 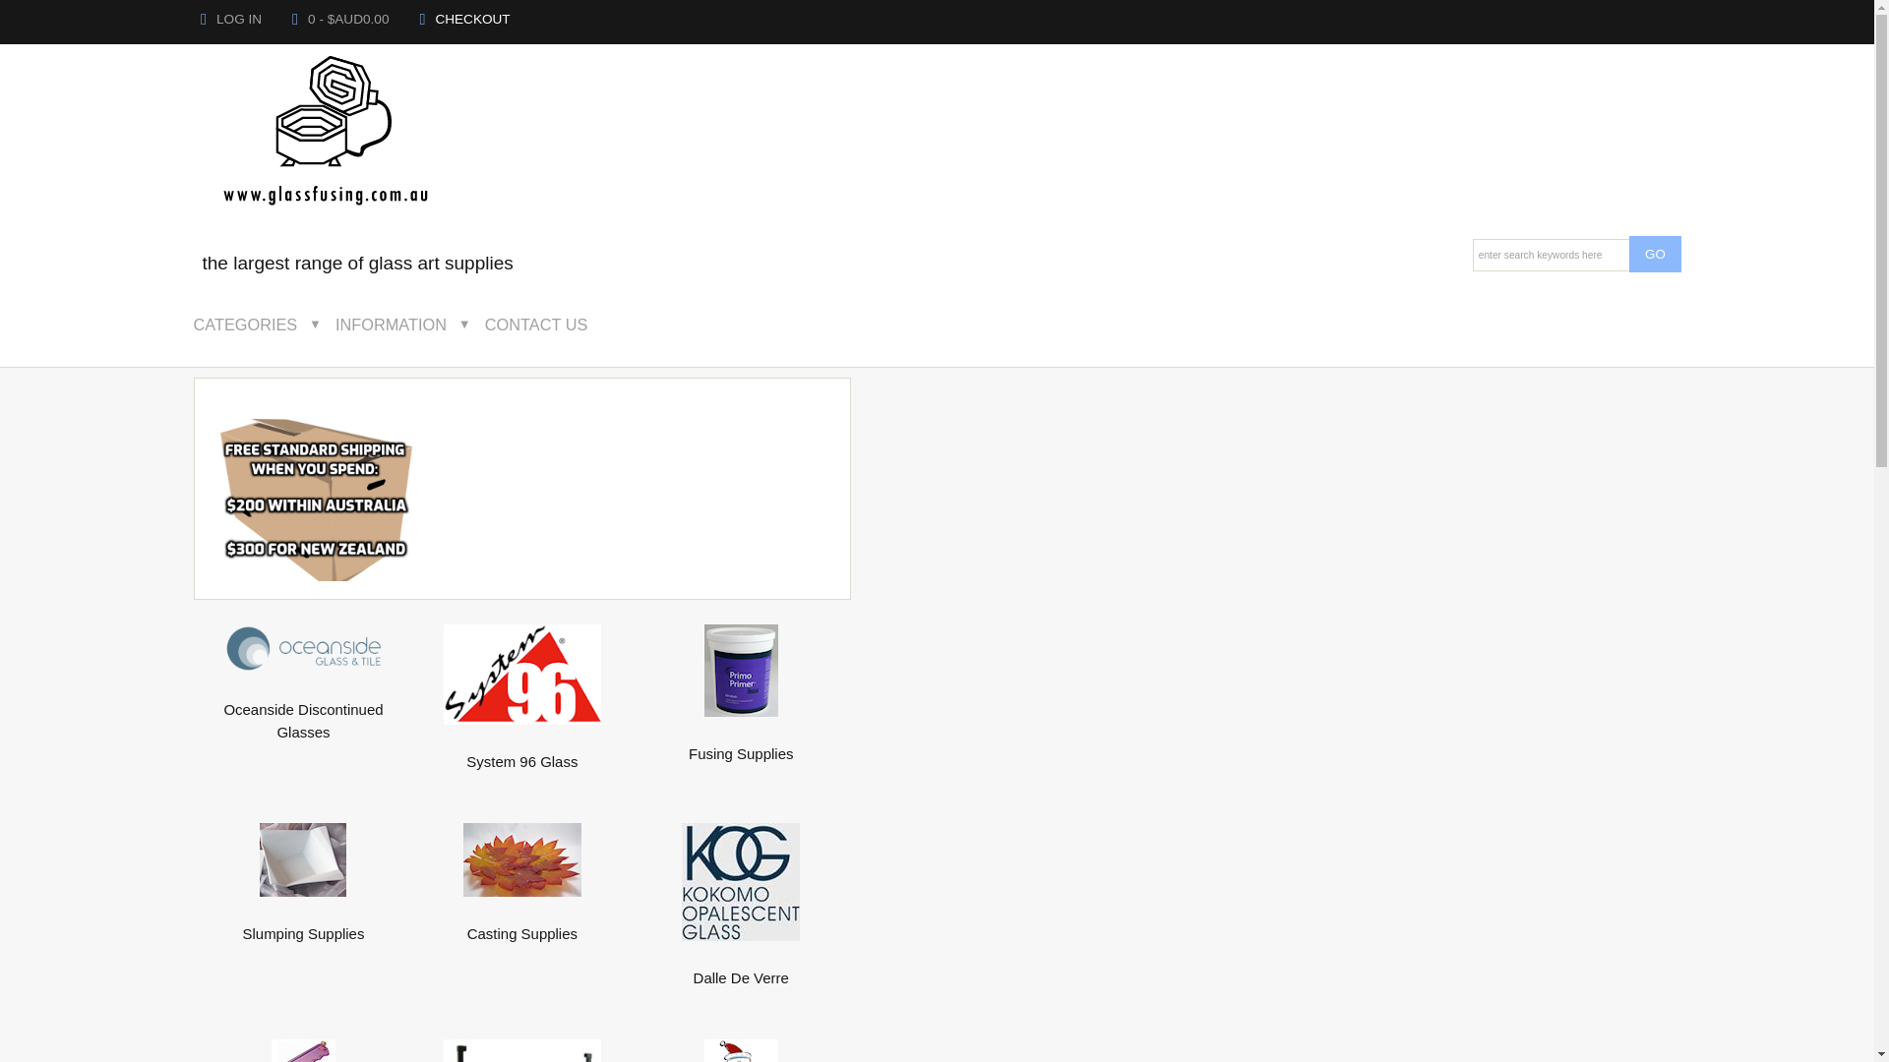 I want to click on  Glassfusing.com.au , so click(x=329, y=136).